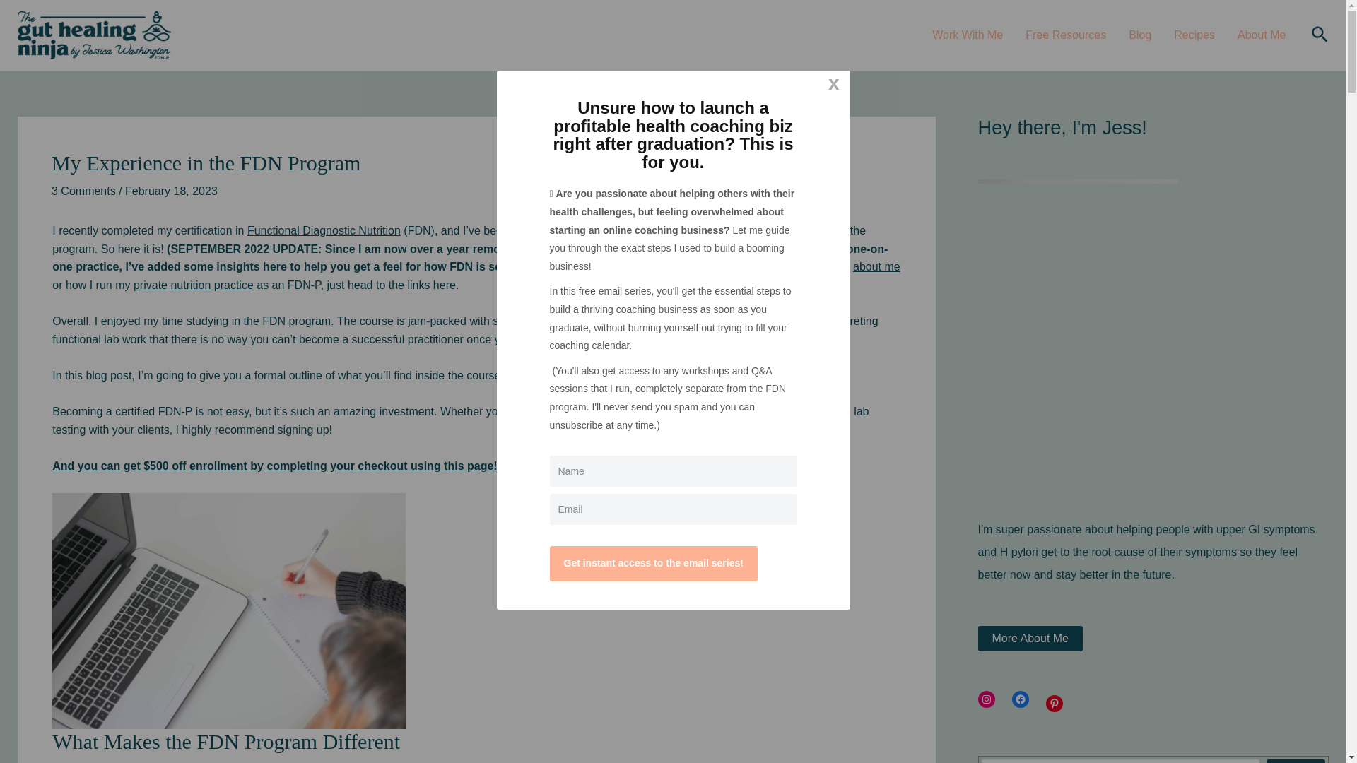 The width and height of the screenshot is (1357, 763). I want to click on Free Resources, so click(1065, 35).